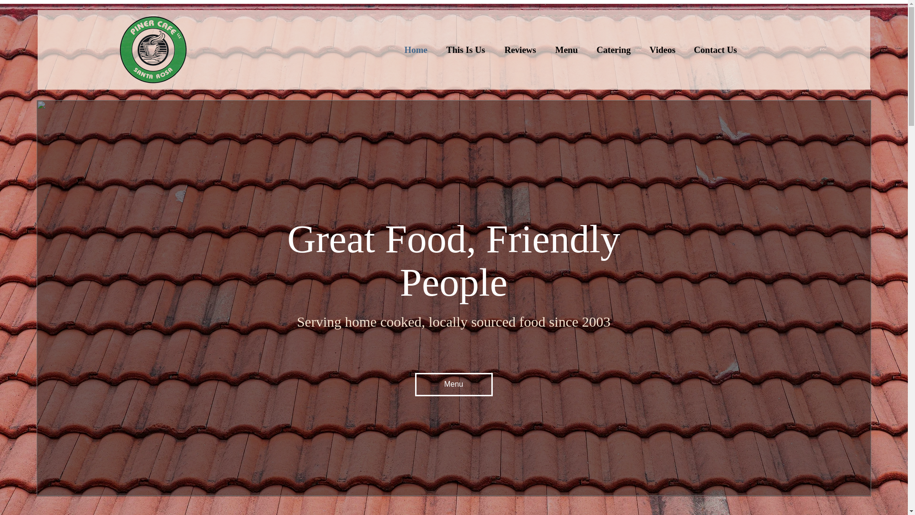 This screenshot has width=915, height=515. Describe the element at coordinates (466, 50) in the screenshot. I see `This Is Us` at that location.